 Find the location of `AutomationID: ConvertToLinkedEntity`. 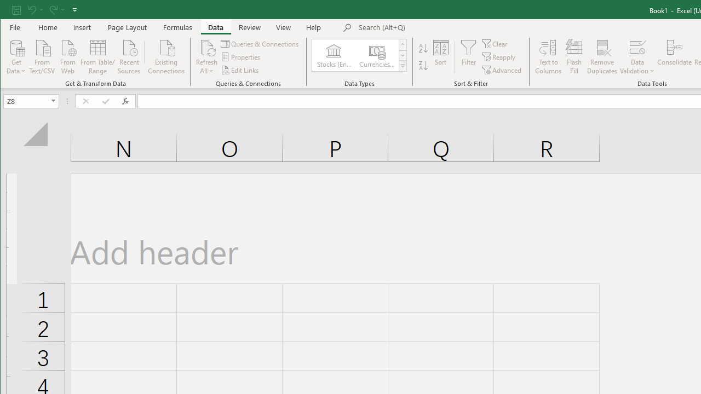

AutomationID: ConvertToLinkedEntity is located at coordinates (360, 55).